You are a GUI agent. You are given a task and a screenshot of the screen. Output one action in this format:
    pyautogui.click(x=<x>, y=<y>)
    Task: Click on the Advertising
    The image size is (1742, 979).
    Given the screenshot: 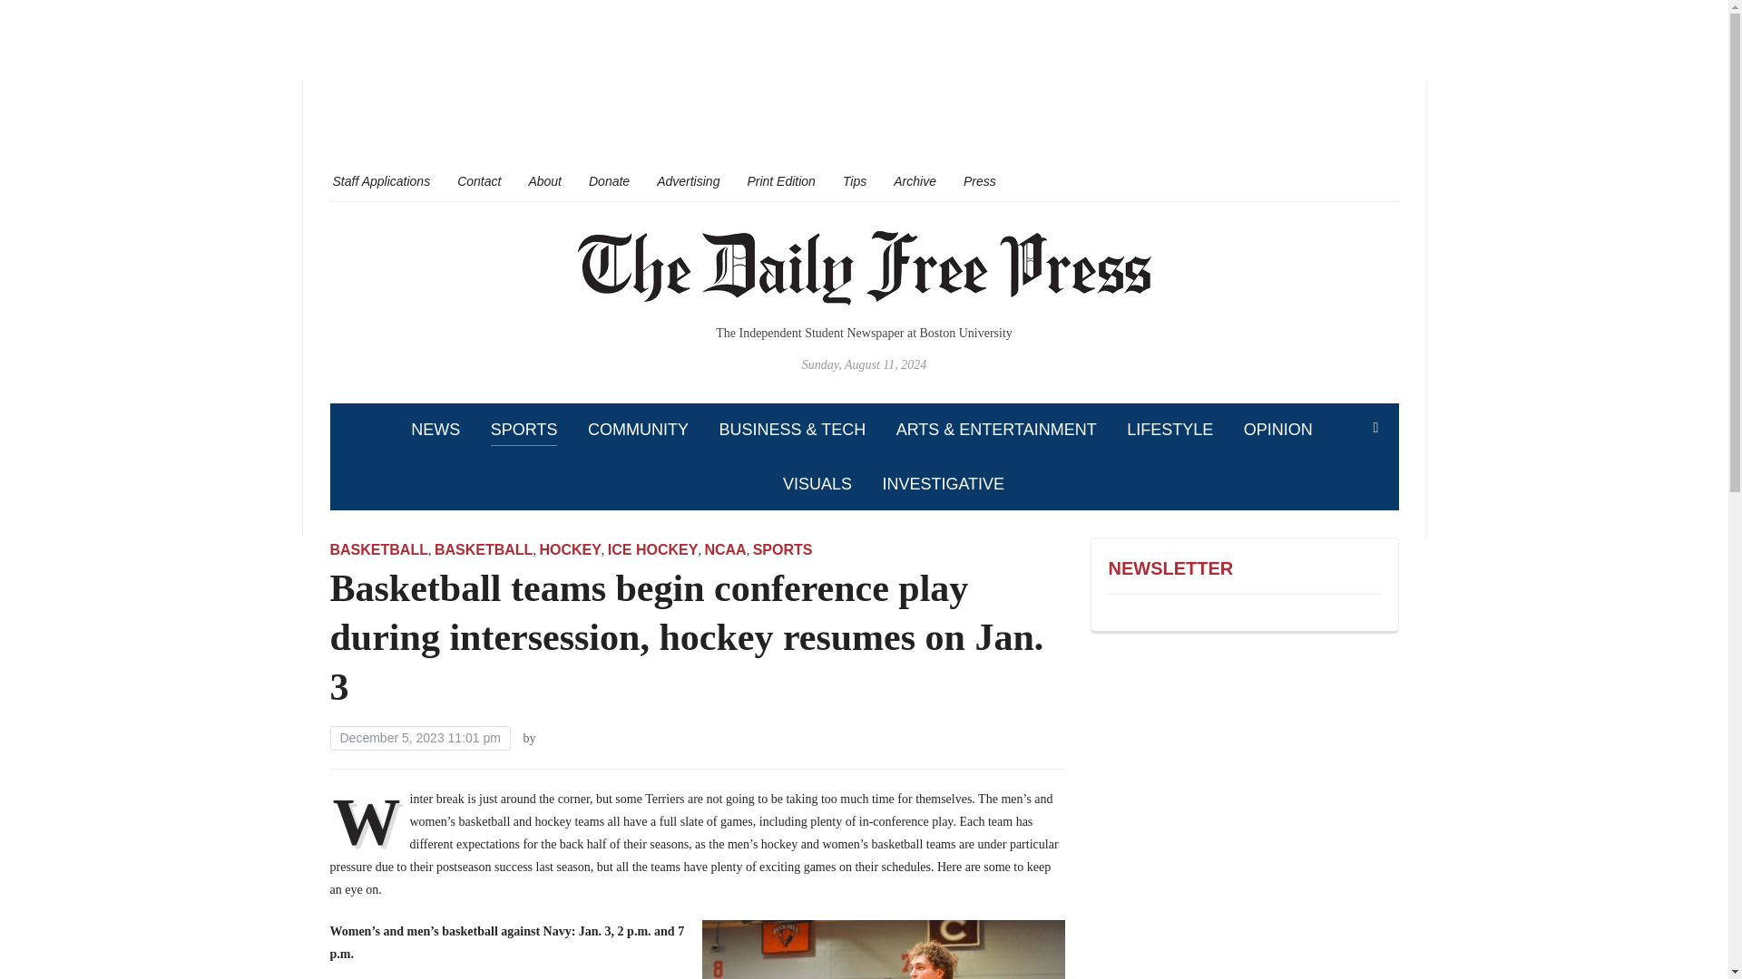 What is the action you would take?
    pyautogui.click(x=688, y=180)
    